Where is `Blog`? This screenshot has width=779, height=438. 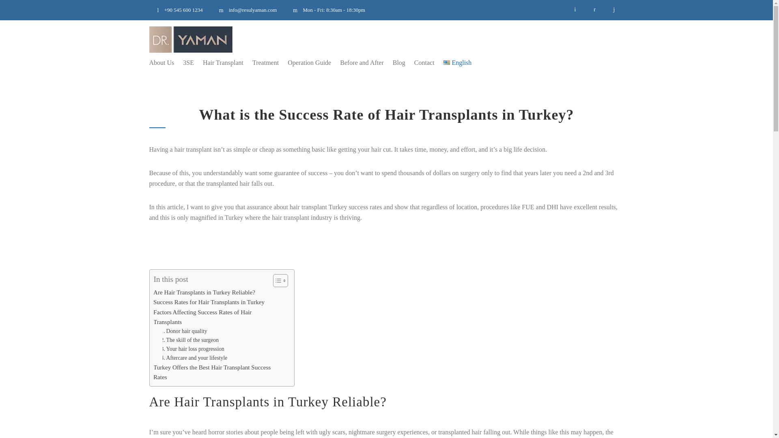
Blog is located at coordinates (394, 62).